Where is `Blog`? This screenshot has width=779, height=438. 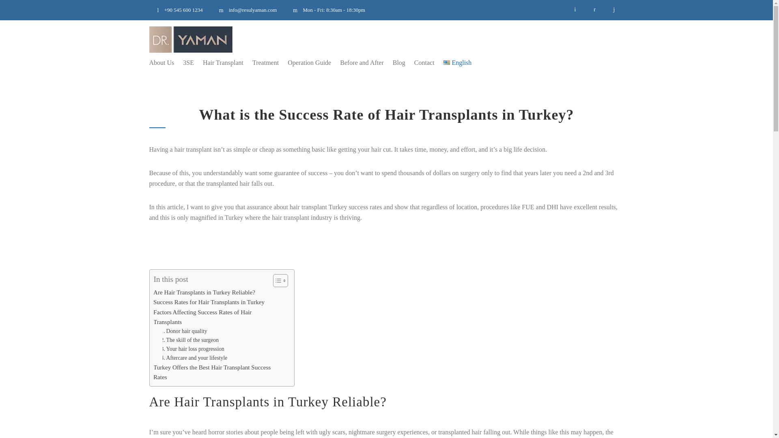
Blog is located at coordinates (394, 62).